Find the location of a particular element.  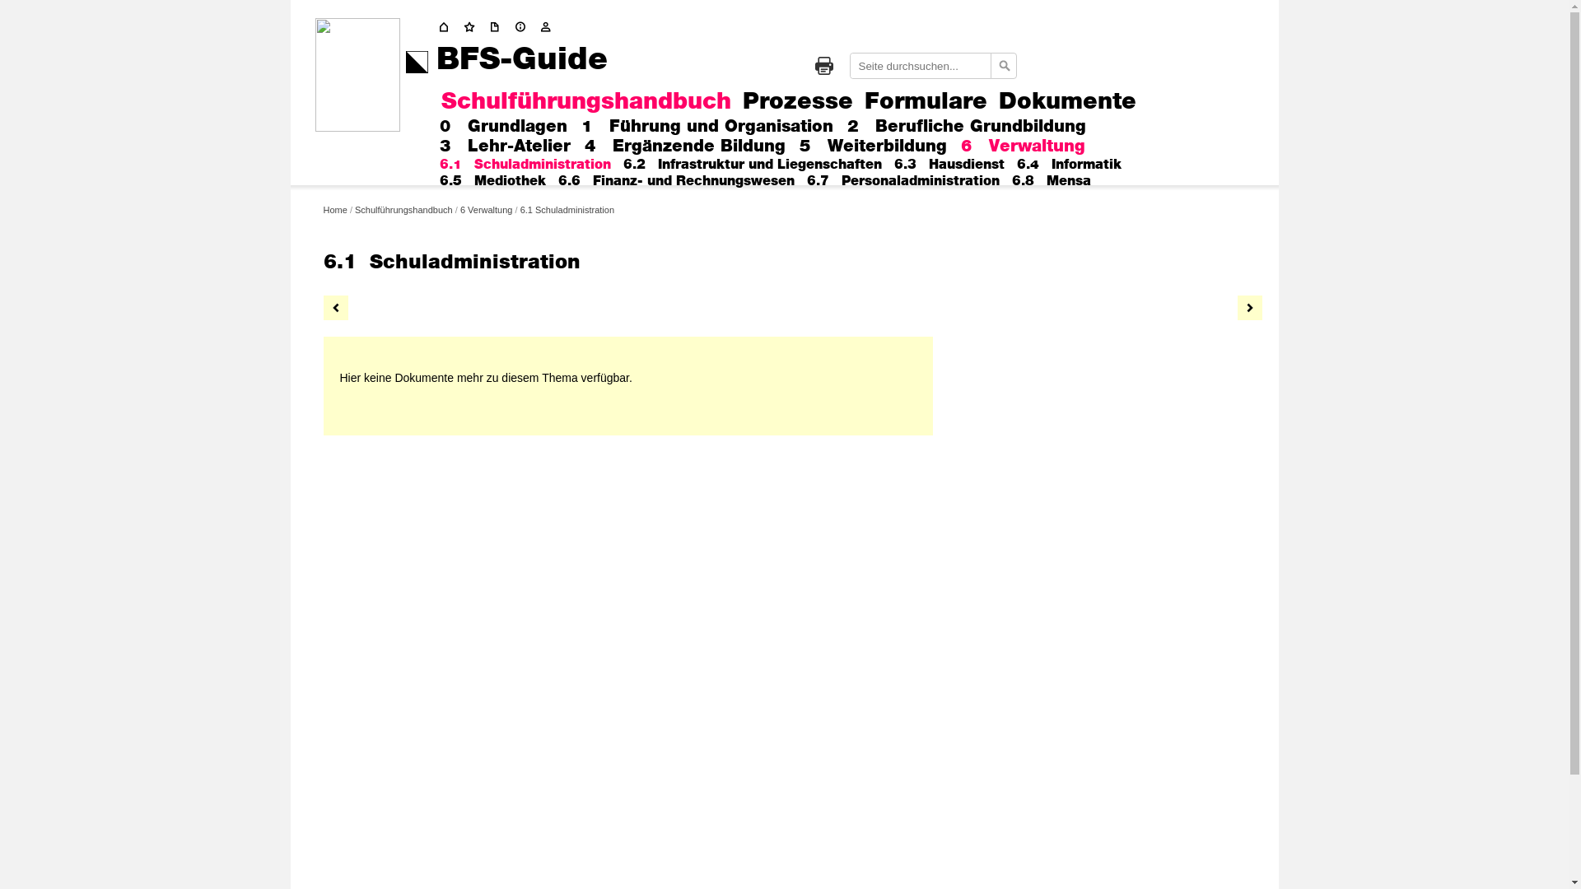

6.2   Infrastruktur und Liegenschaften is located at coordinates (752, 165).